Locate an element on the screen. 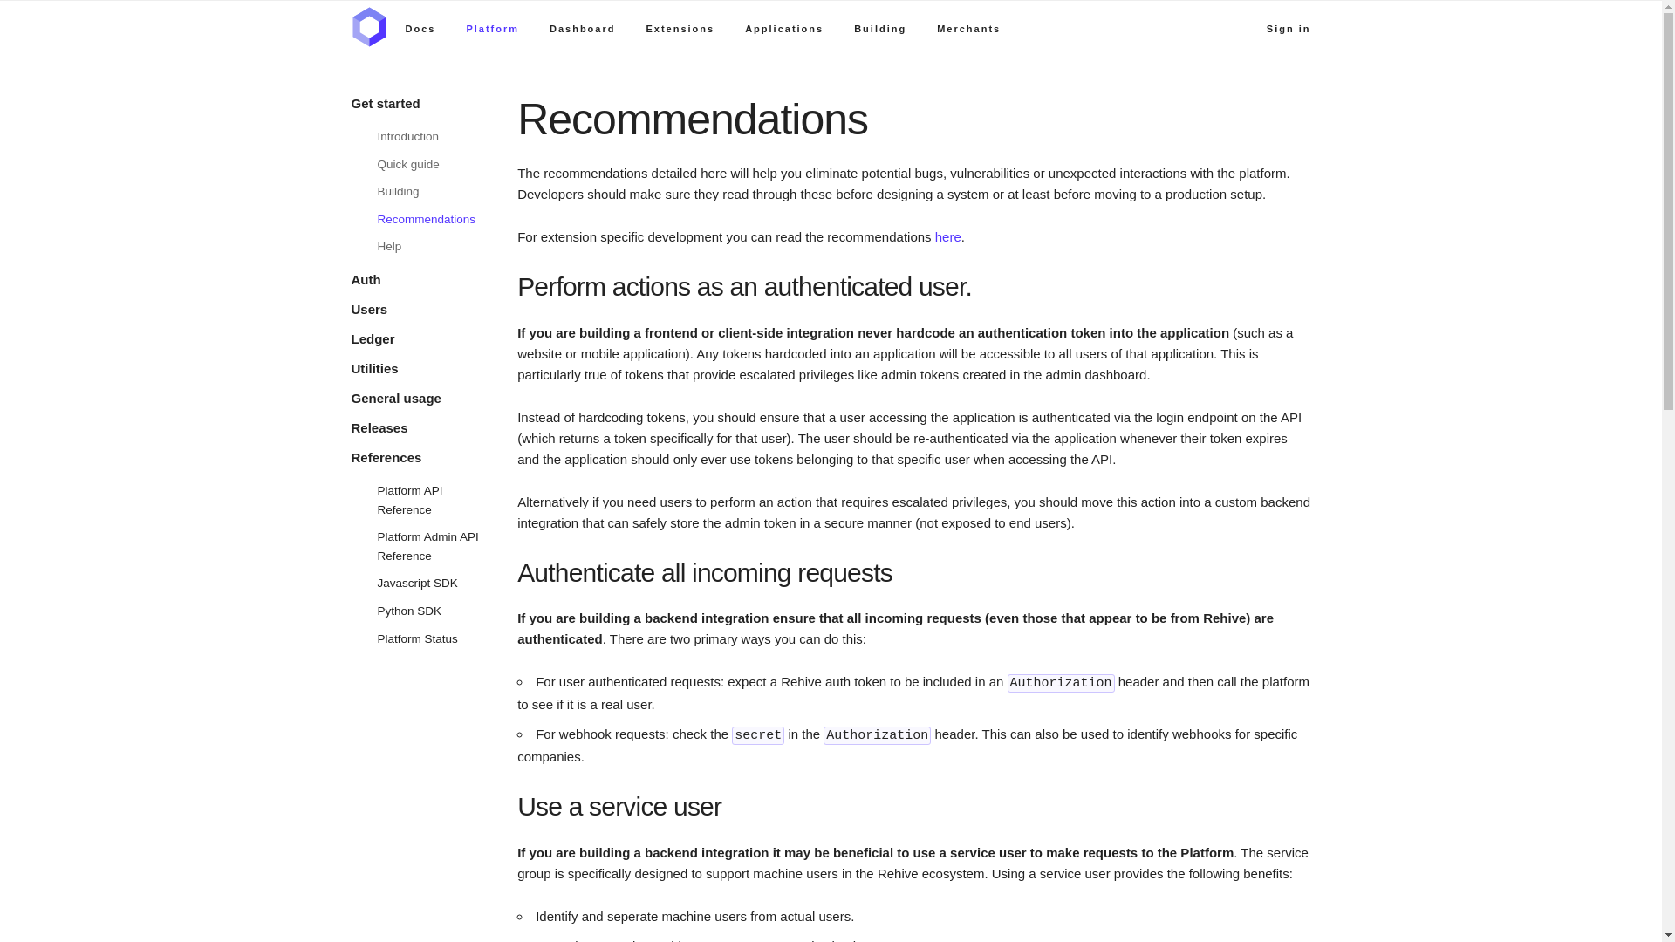 Image resolution: width=1675 pixels, height=942 pixels. Merchants is located at coordinates (968, 28).